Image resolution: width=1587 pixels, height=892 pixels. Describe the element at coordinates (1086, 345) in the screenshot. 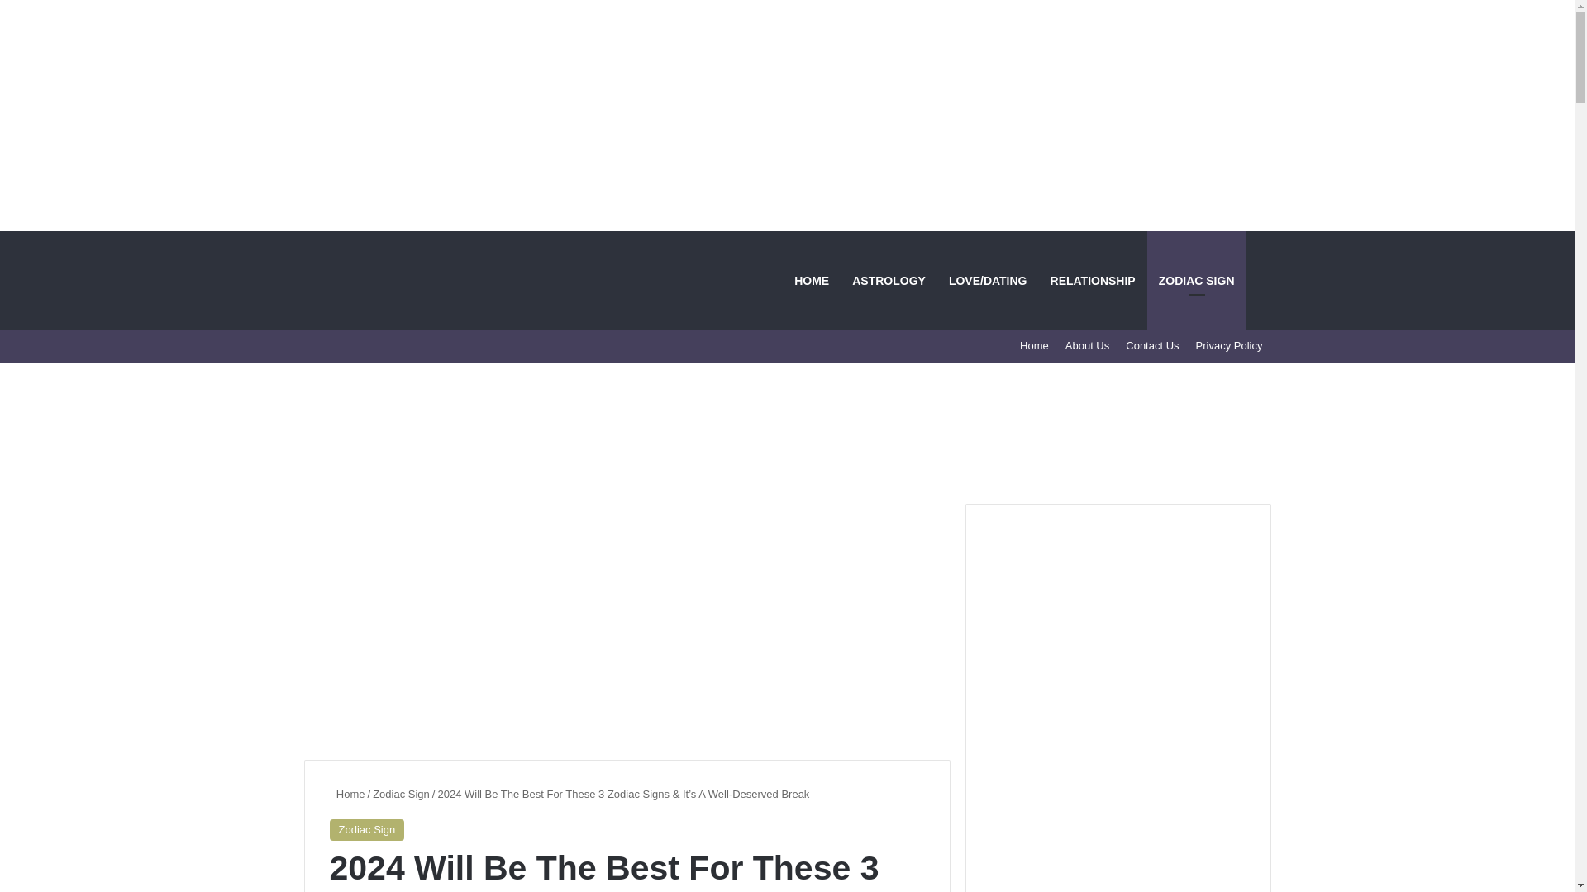

I see `About Us` at that location.